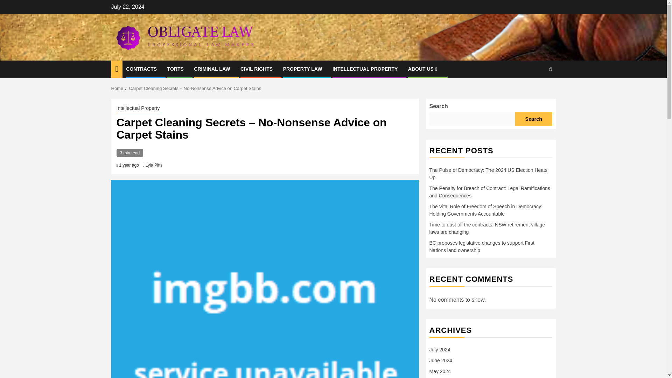  What do you see at coordinates (423, 69) in the screenshot?
I see `ABOUT US` at bounding box center [423, 69].